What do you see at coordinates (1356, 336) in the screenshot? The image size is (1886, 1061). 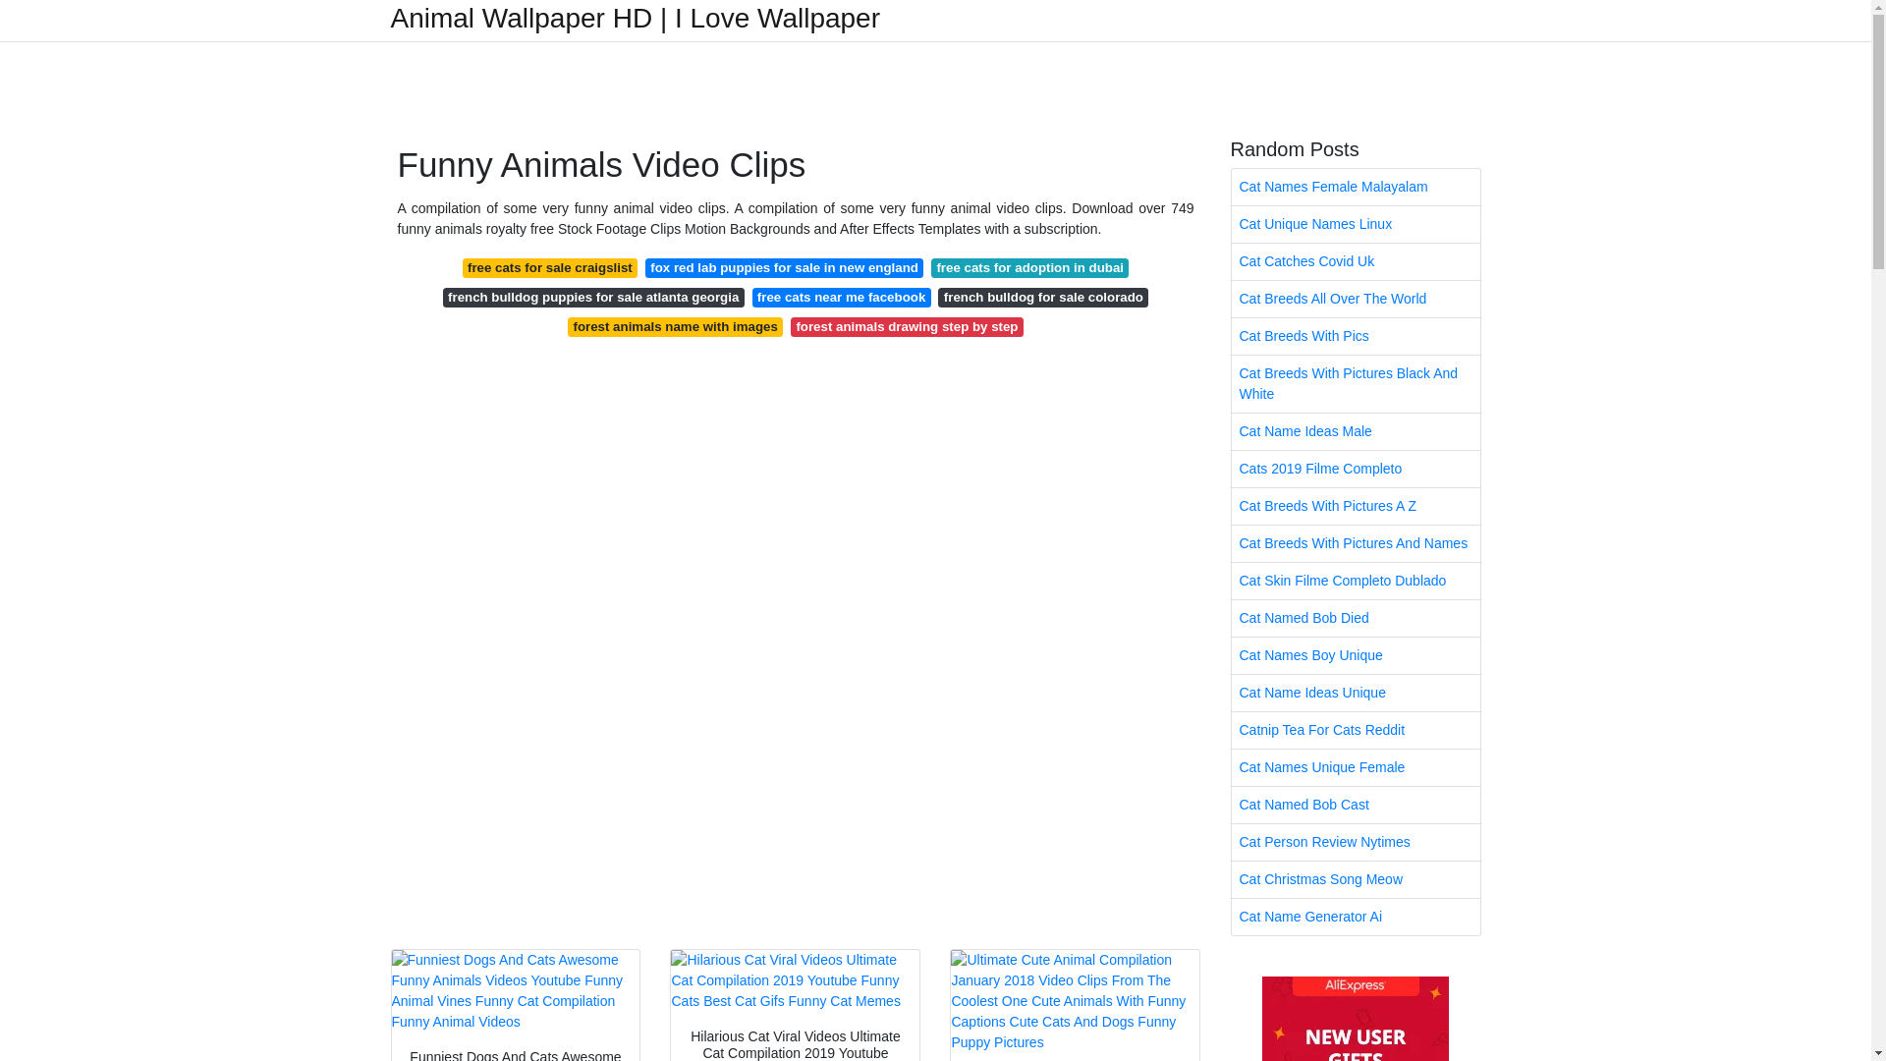 I see `Cat Breeds With Pics` at bounding box center [1356, 336].